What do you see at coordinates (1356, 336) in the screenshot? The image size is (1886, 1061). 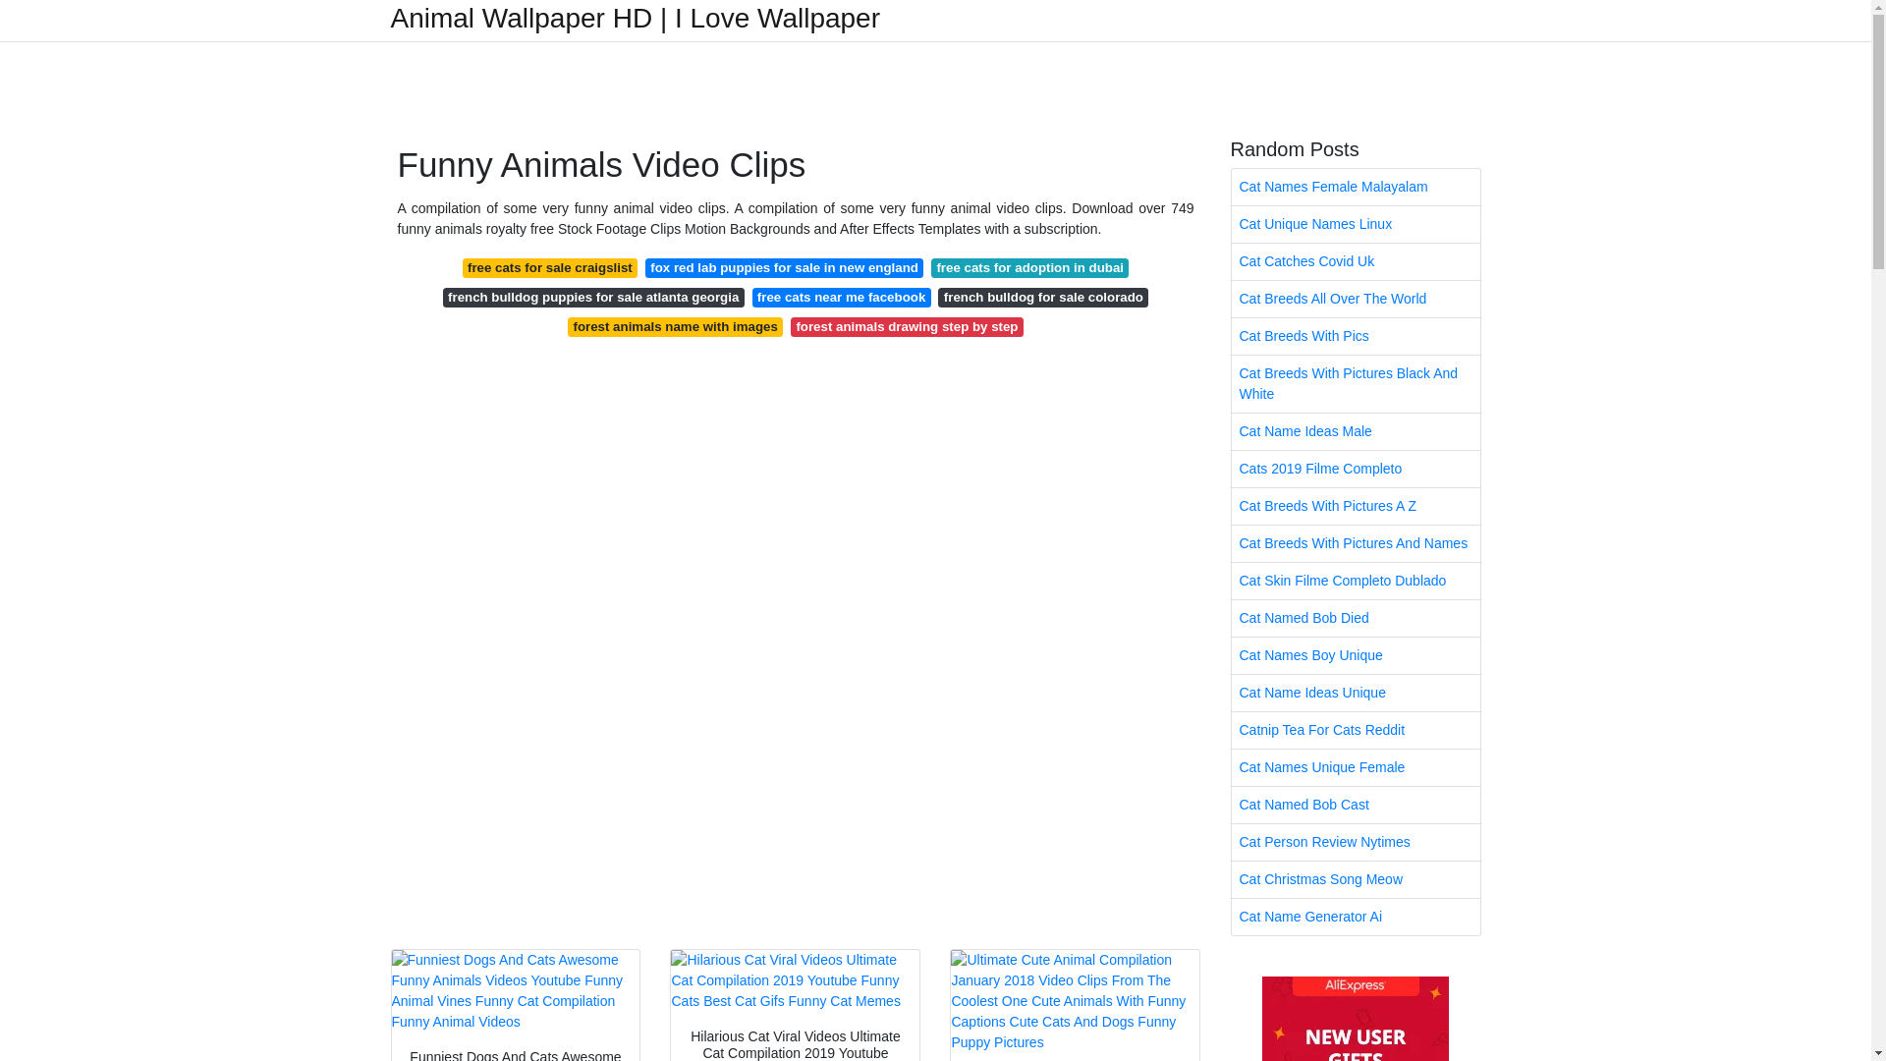 I see `Cat Breeds With Pics` at bounding box center [1356, 336].